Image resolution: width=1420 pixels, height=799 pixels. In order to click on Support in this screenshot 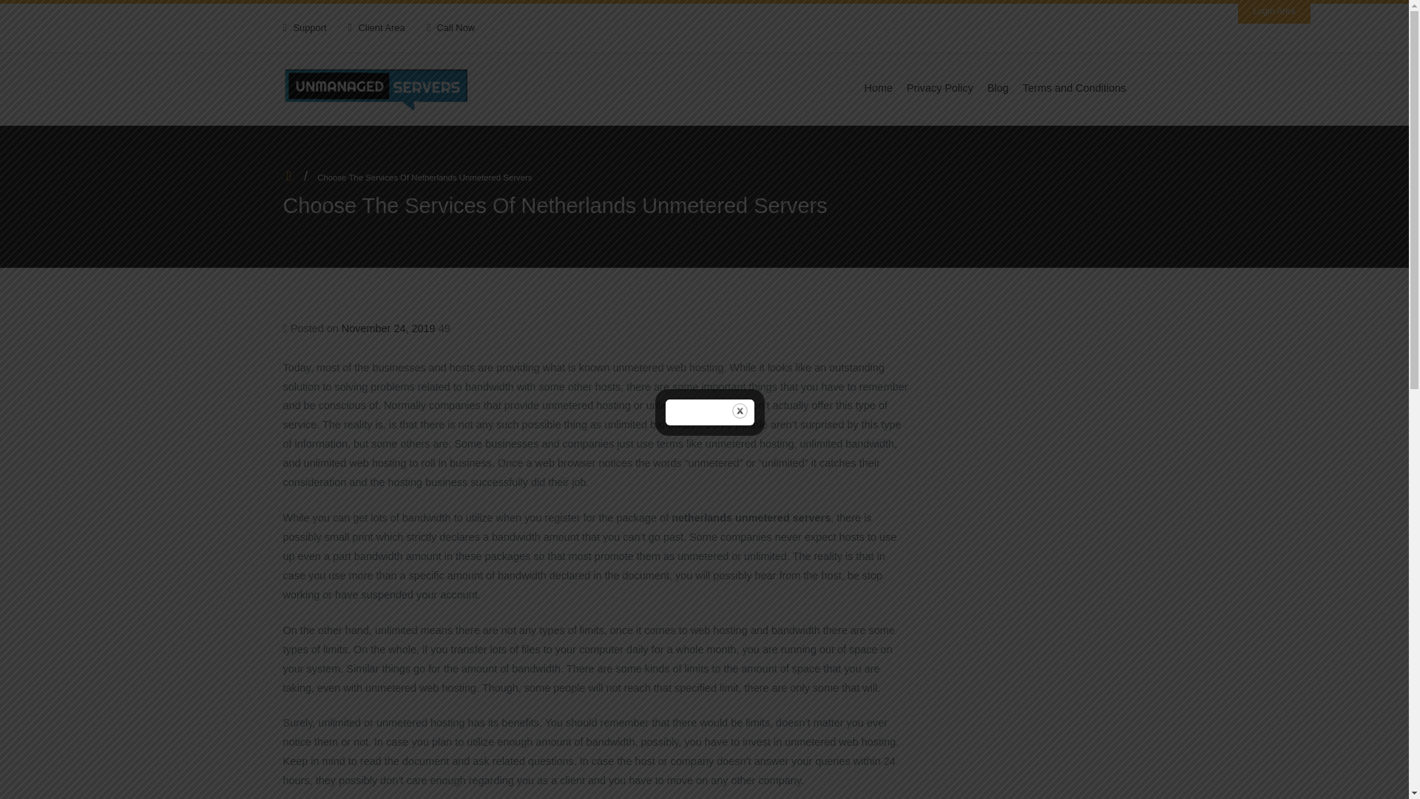, I will do `click(309, 28)`.